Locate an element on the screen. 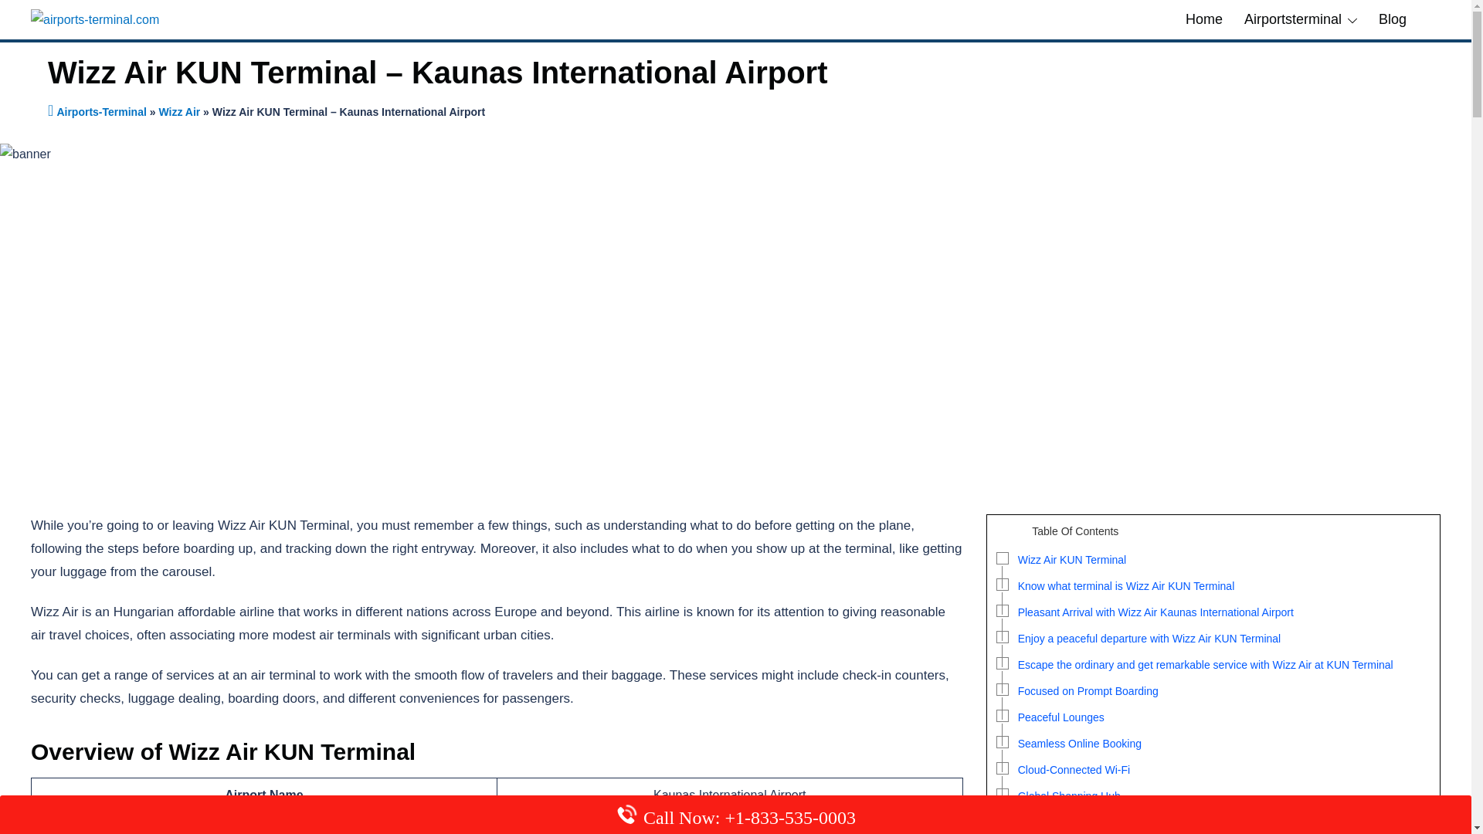  Airportsterminal is located at coordinates (1293, 19).